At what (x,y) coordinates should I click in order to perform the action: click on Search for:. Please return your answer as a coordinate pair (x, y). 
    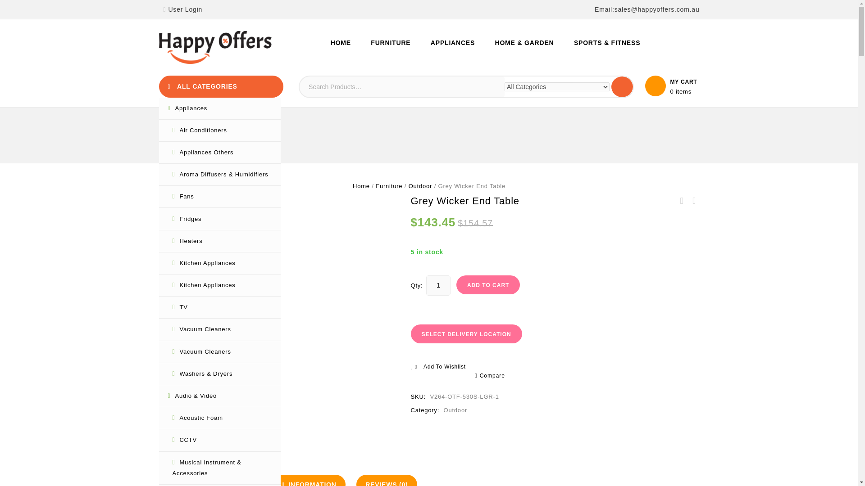
    Looking at the image, I should click on (402, 86).